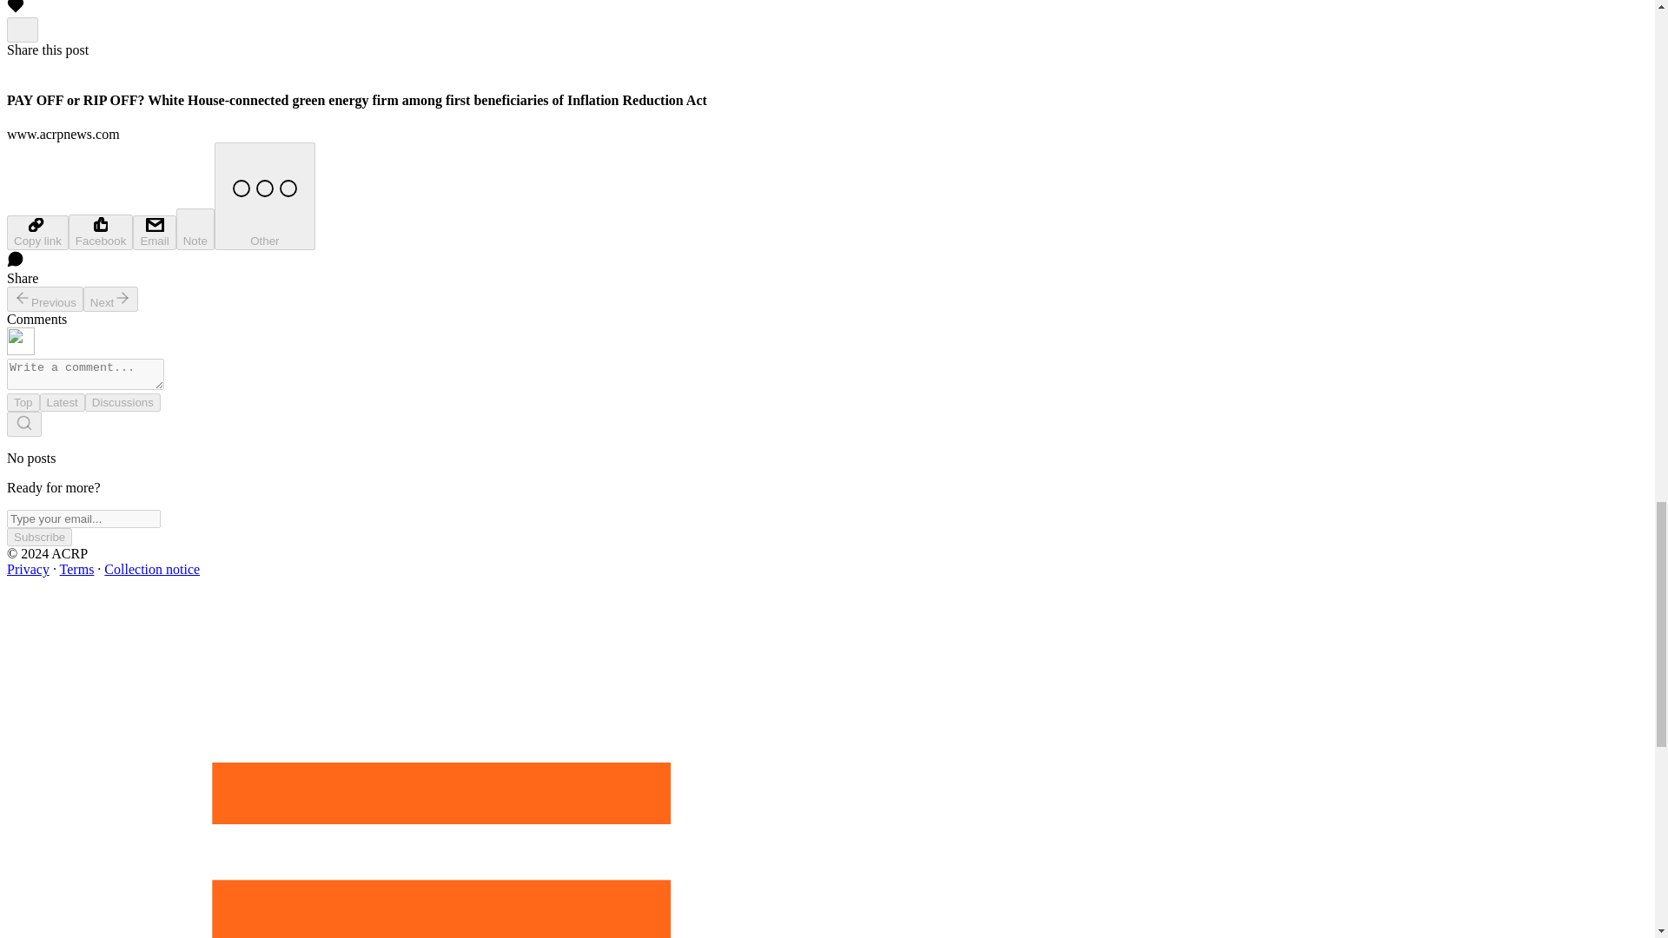 This screenshot has height=938, width=1668. What do you see at coordinates (264, 196) in the screenshot?
I see `Other` at bounding box center [264, 196].